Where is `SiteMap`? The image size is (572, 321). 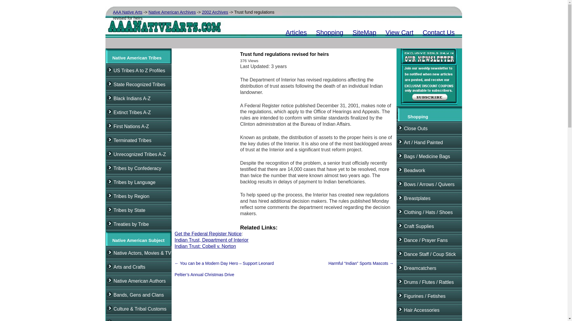
SiteMap is located at coordinates (364, 33).